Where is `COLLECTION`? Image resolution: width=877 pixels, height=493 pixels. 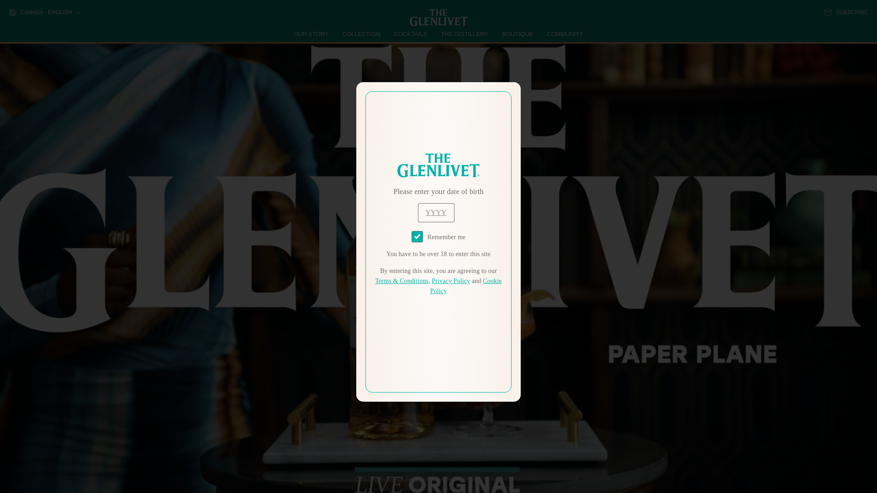
COLLECTION is located at coordinates (362, 34).